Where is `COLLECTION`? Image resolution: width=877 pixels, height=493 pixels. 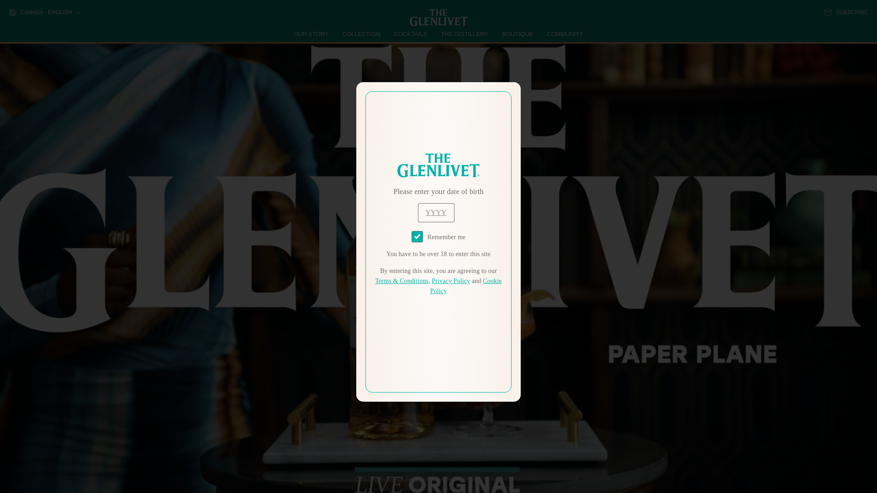
COLLECTION is located at coordinates (362, 34).